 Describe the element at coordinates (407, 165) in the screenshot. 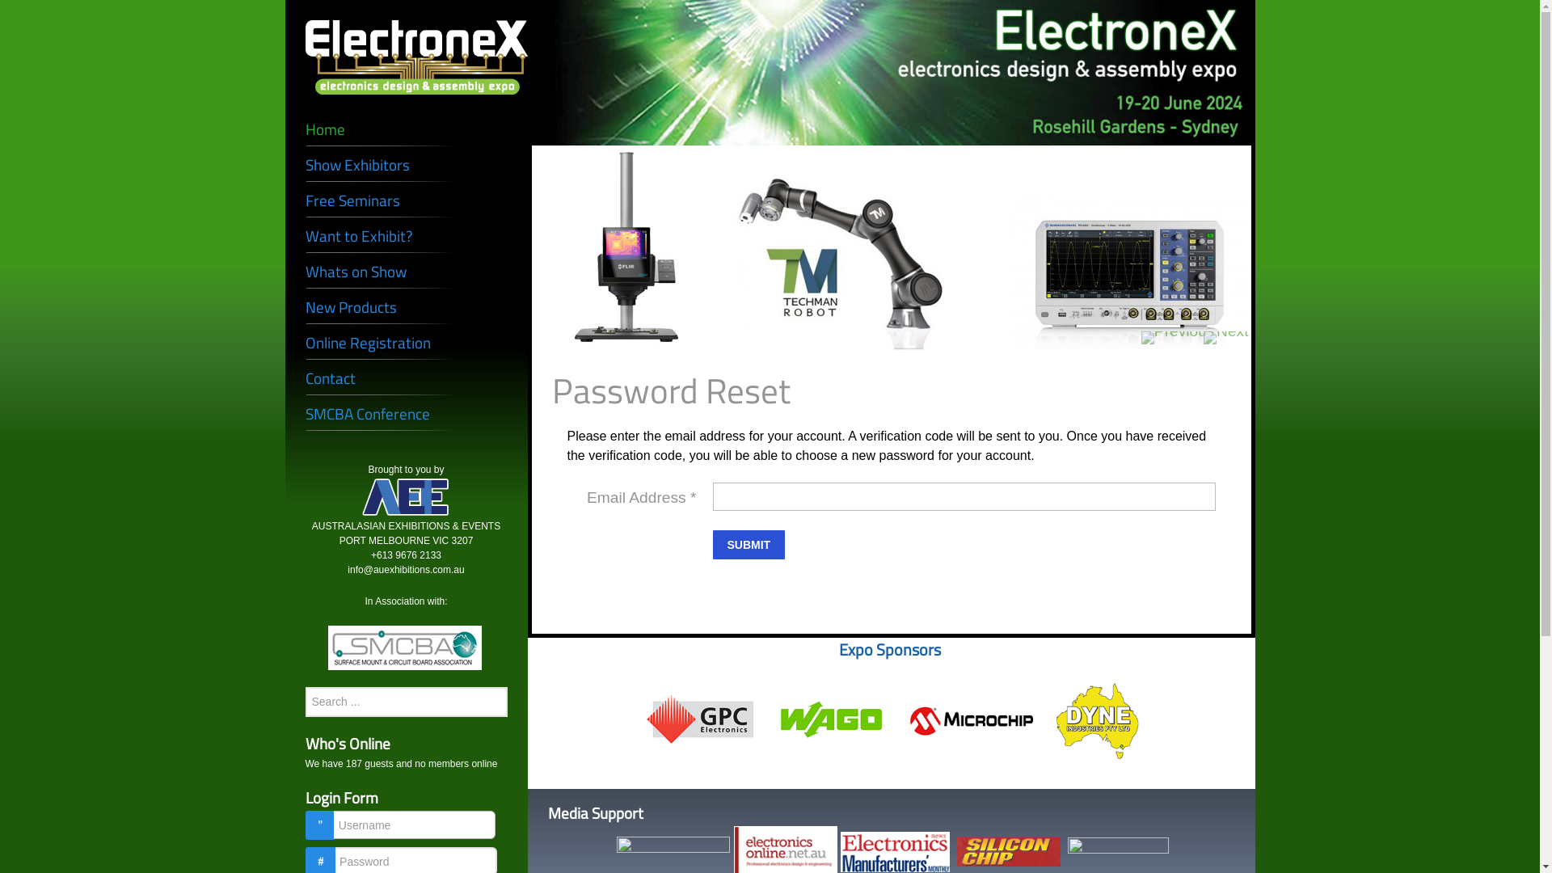

I see `Show Exhibitors` at that location.